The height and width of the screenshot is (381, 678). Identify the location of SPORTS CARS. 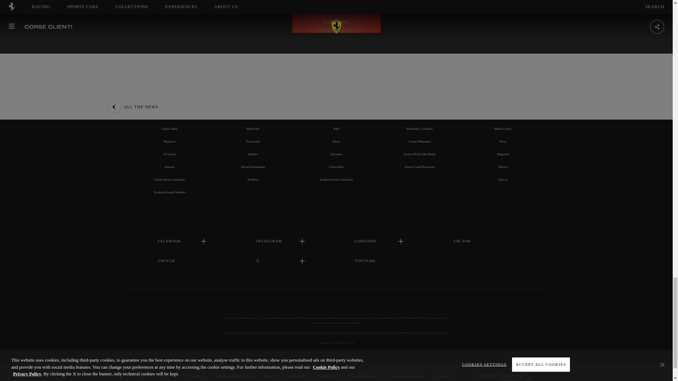
(253, 87).